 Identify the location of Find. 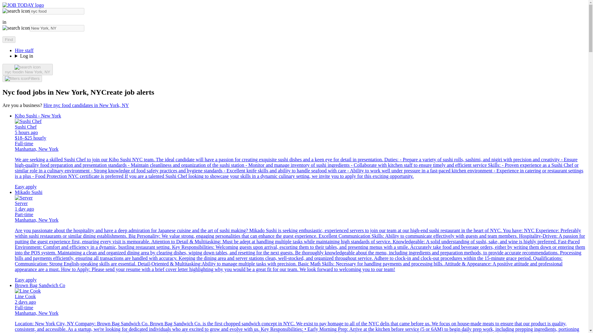
(9, 39).